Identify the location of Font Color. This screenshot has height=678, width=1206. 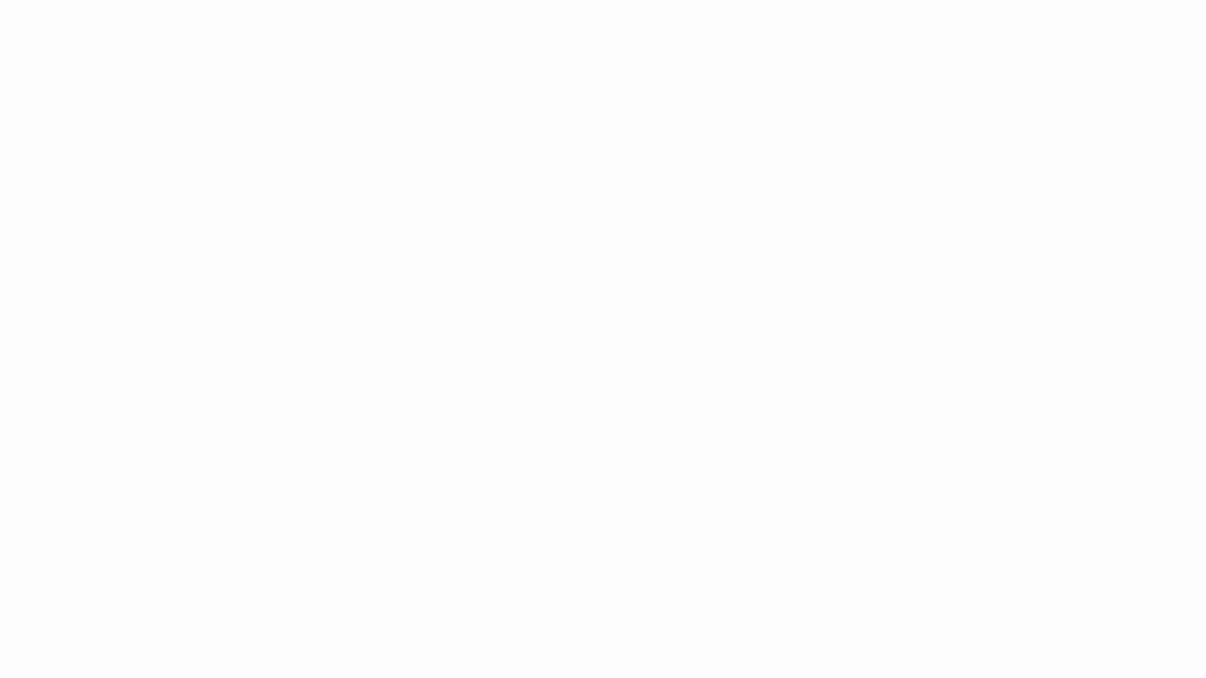
(349, 113).